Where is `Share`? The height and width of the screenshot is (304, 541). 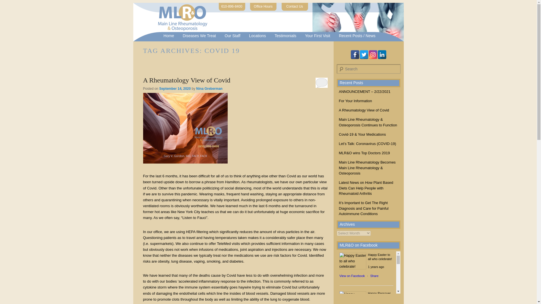
Share is located at coordinates (374, 276).